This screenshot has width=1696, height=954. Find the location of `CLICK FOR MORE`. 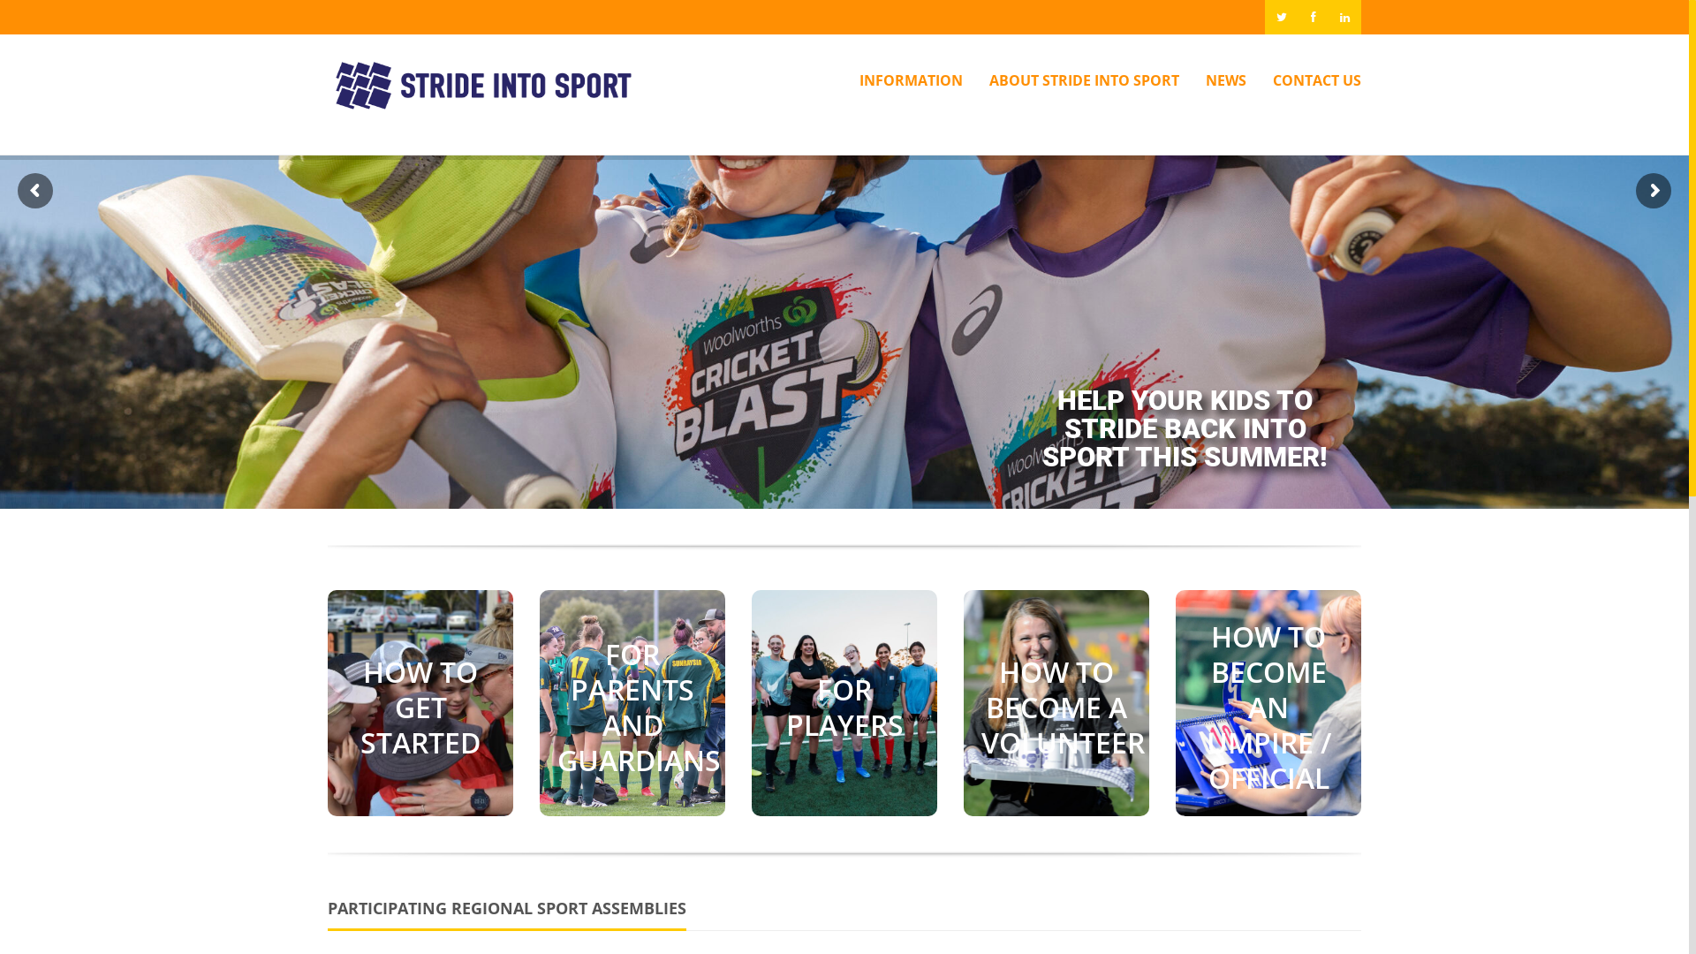

CLICK FOR MORE is located at coordinates (844, 776).